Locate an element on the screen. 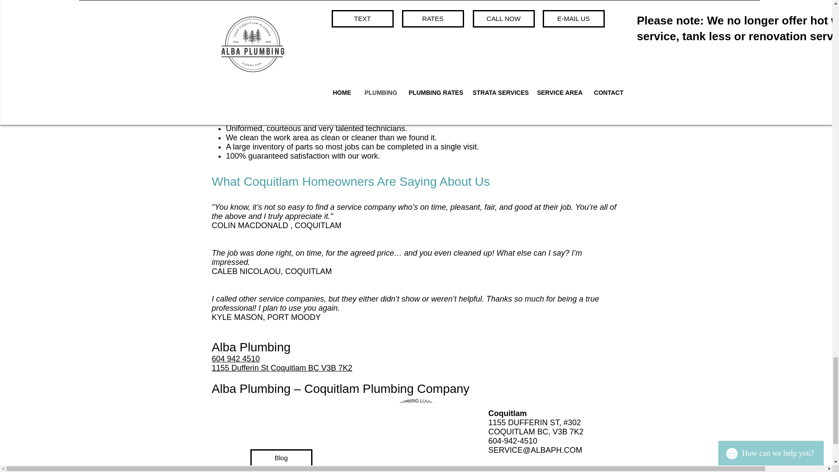  Toilets is located at coordinates (237, 9).